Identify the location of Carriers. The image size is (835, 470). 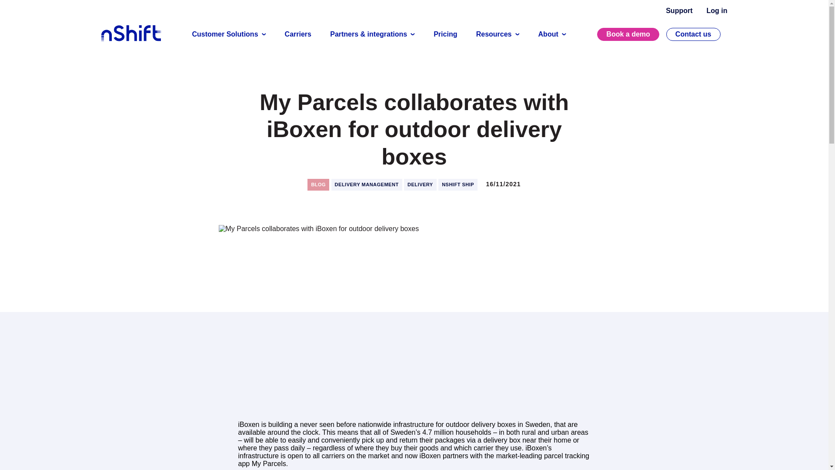
(298, 34).